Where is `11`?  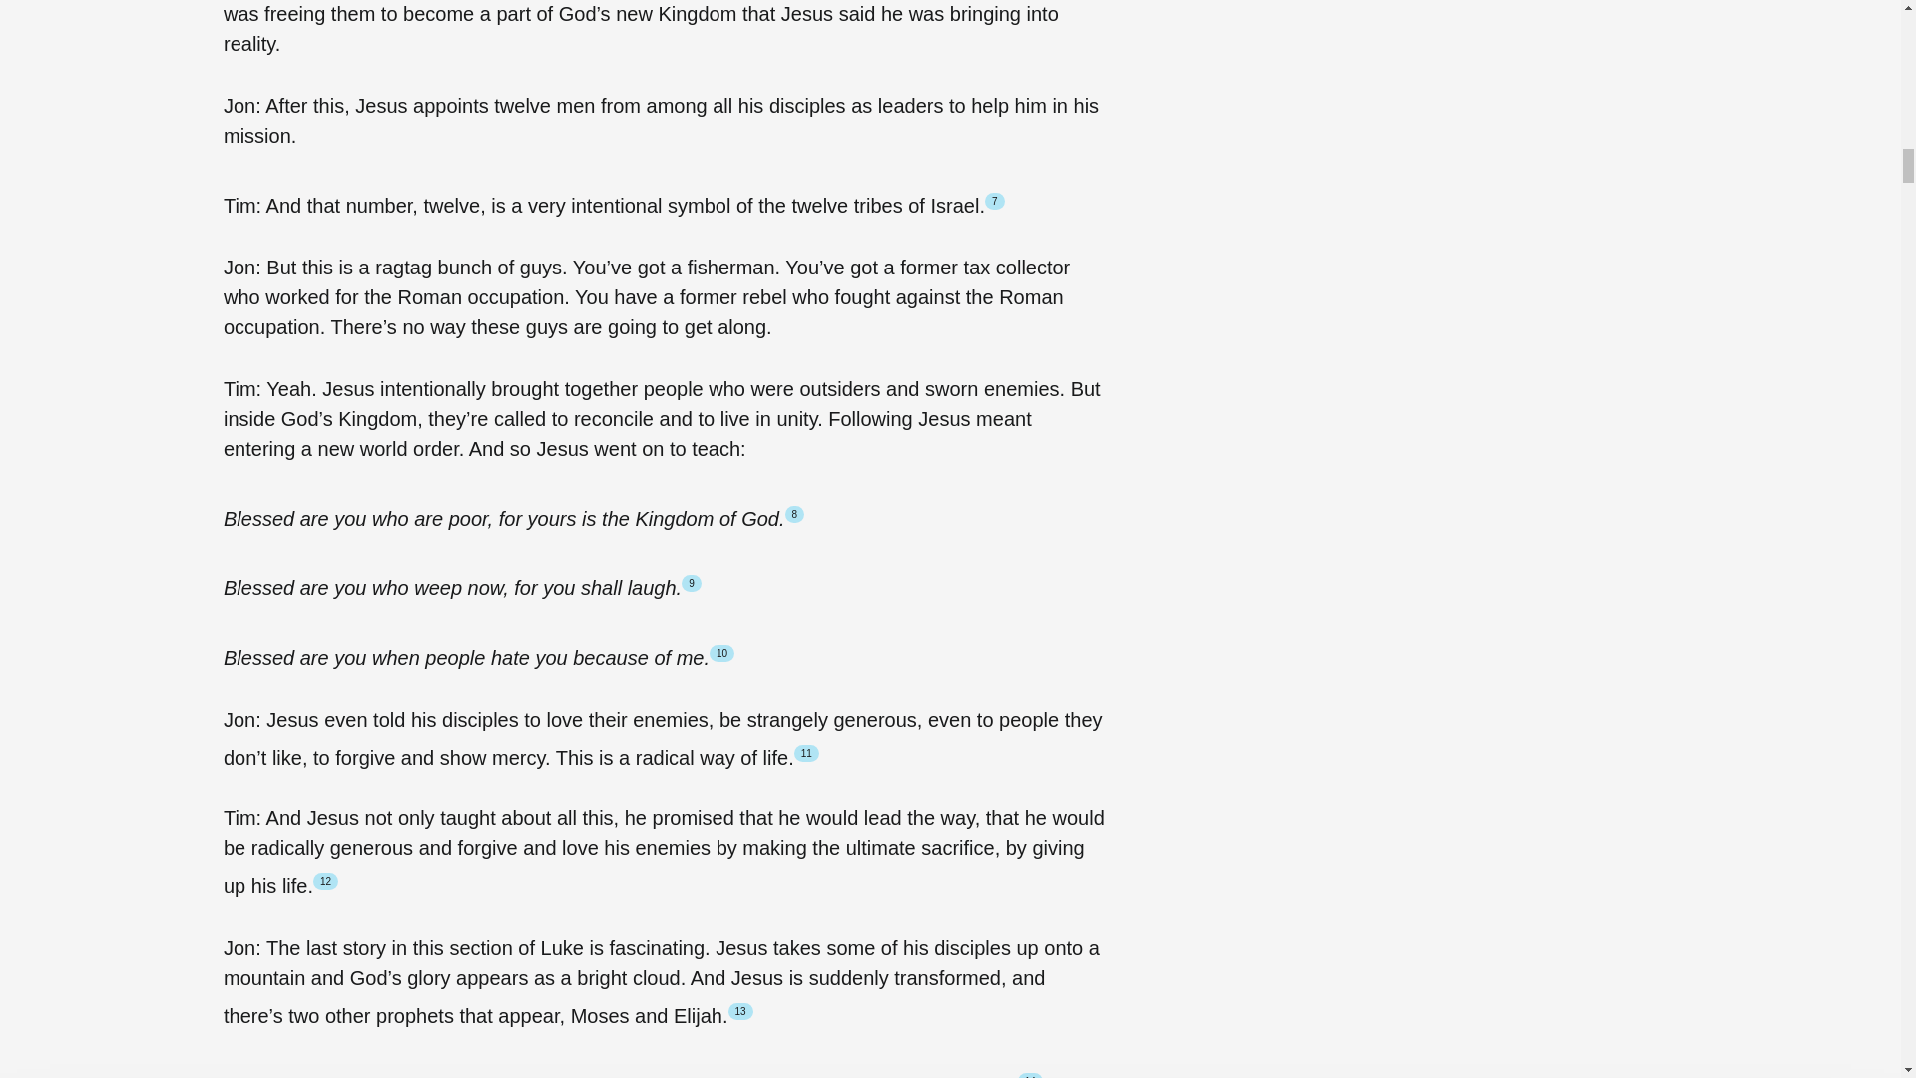 11 is located at coordinates (806, 753).